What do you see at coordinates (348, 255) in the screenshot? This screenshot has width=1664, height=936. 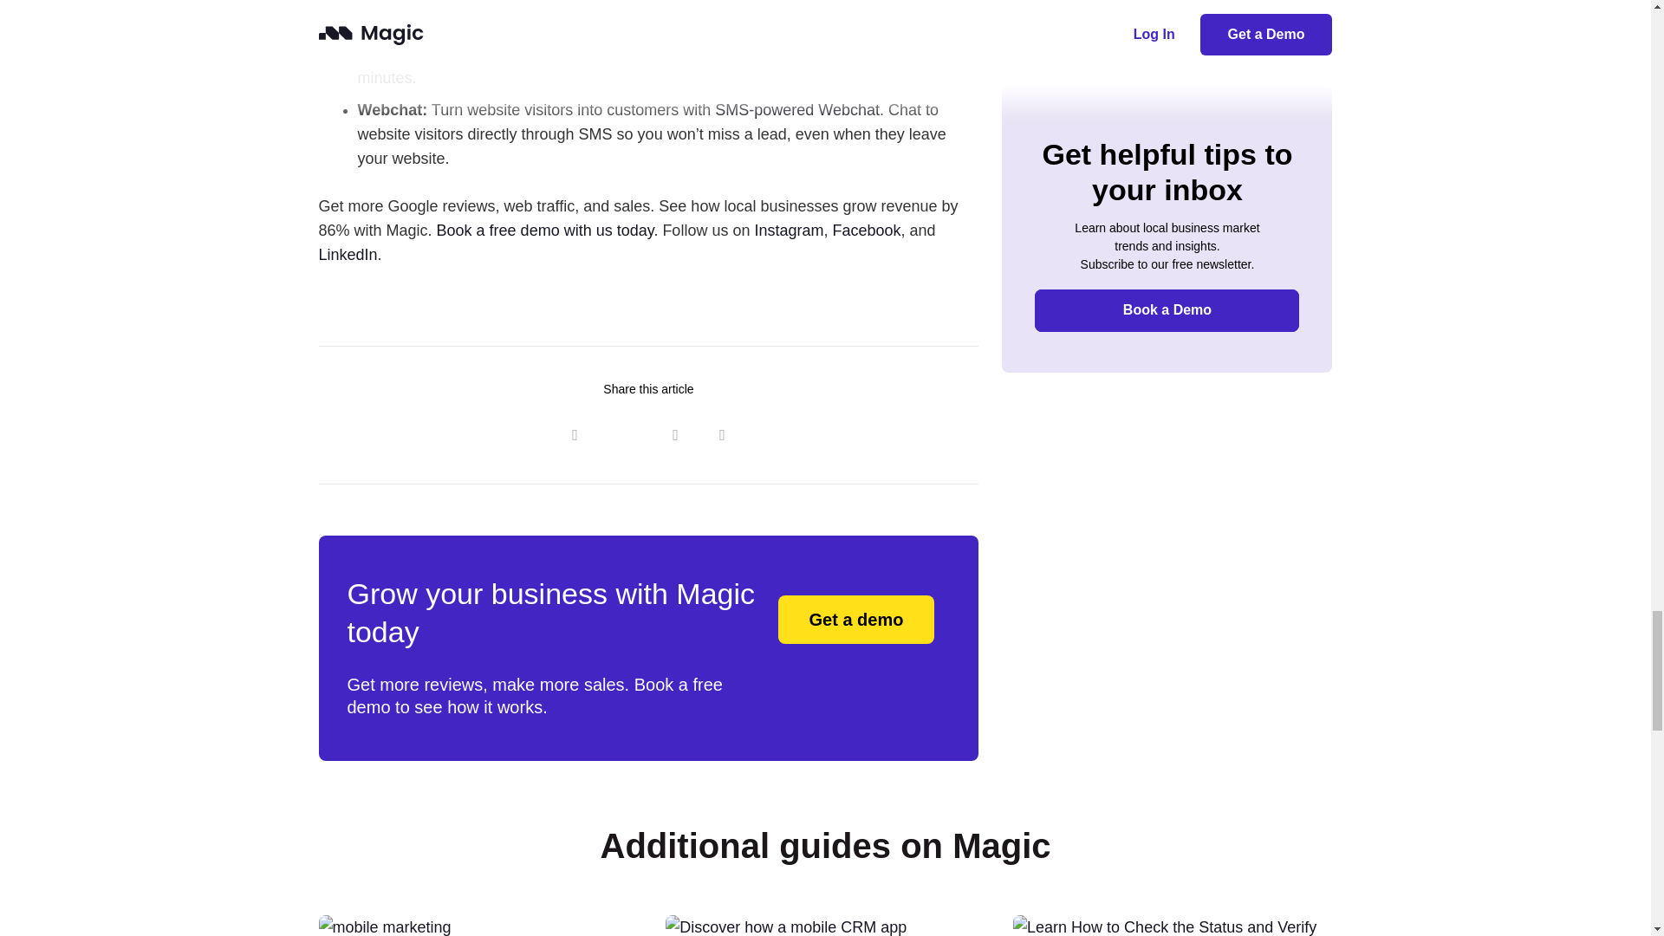 I see `LinkedIn` at bounding box center [348, 255].